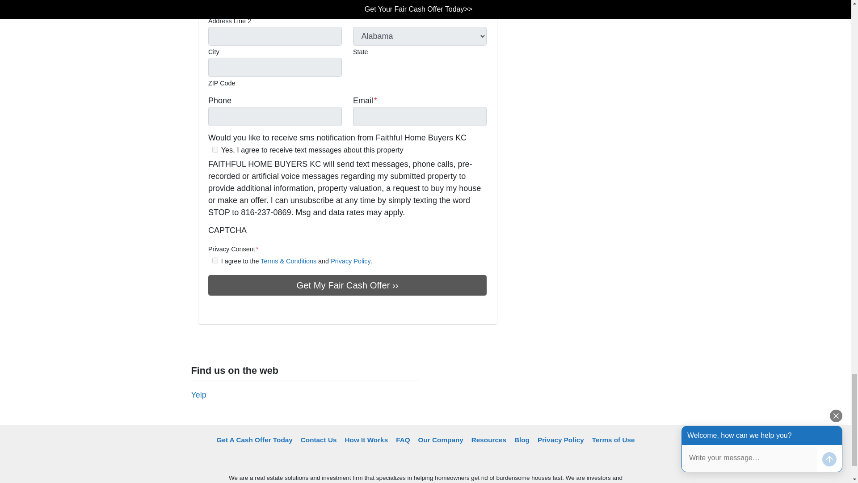 This screenshot has height=483, width=858. Describe the element at coordinates (239, 309) in the screenshot. I see `LinkedIn` at that location.